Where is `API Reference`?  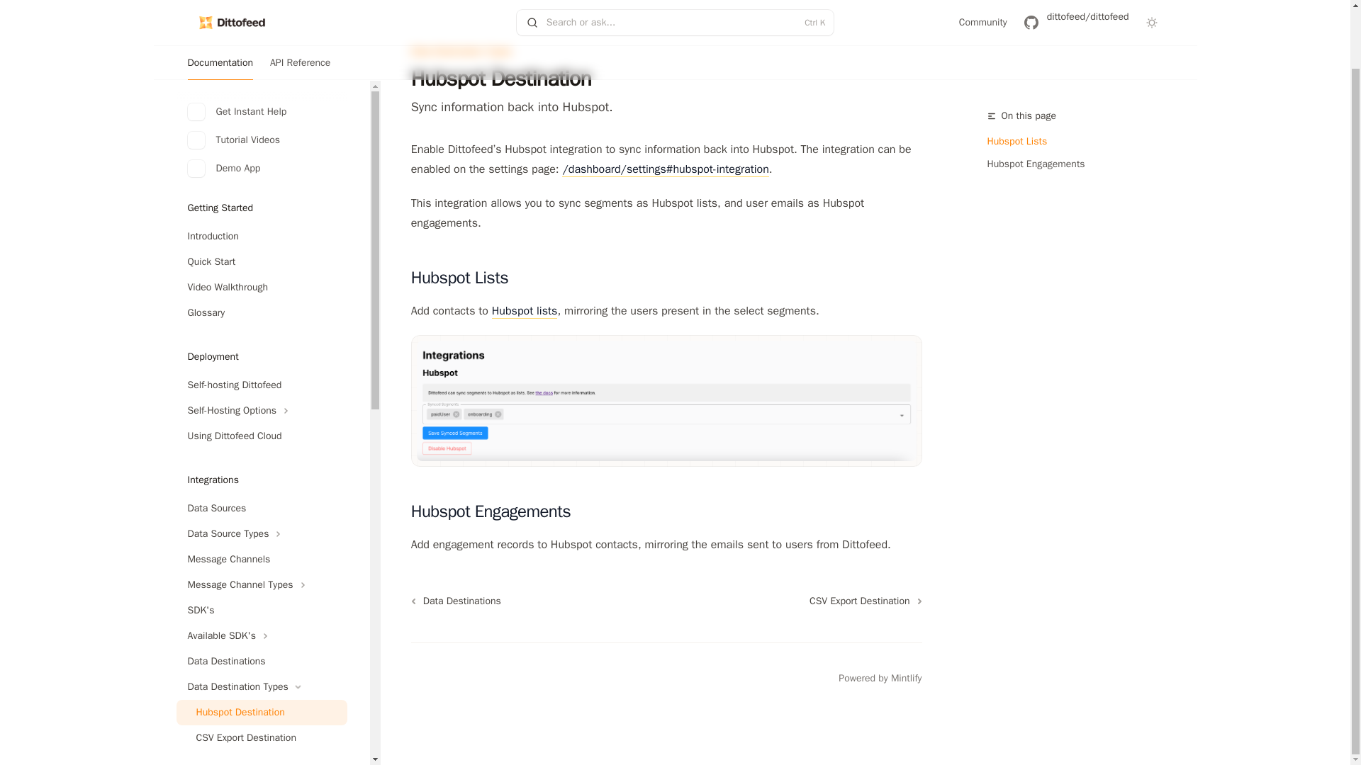 API Reference is located at coordinates (300, 7).